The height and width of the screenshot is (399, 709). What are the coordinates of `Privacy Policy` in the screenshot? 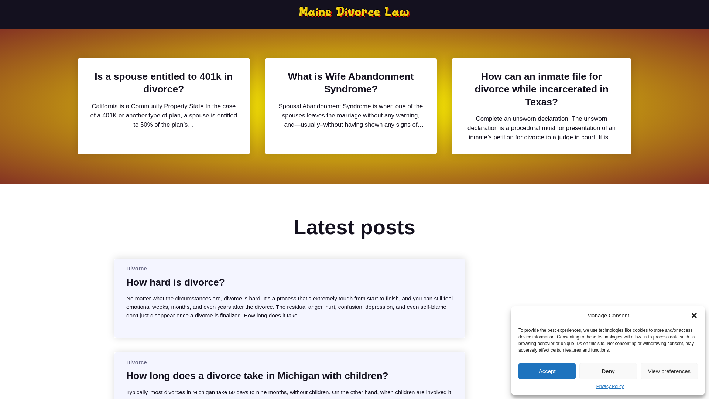 It's located at (610, 386).